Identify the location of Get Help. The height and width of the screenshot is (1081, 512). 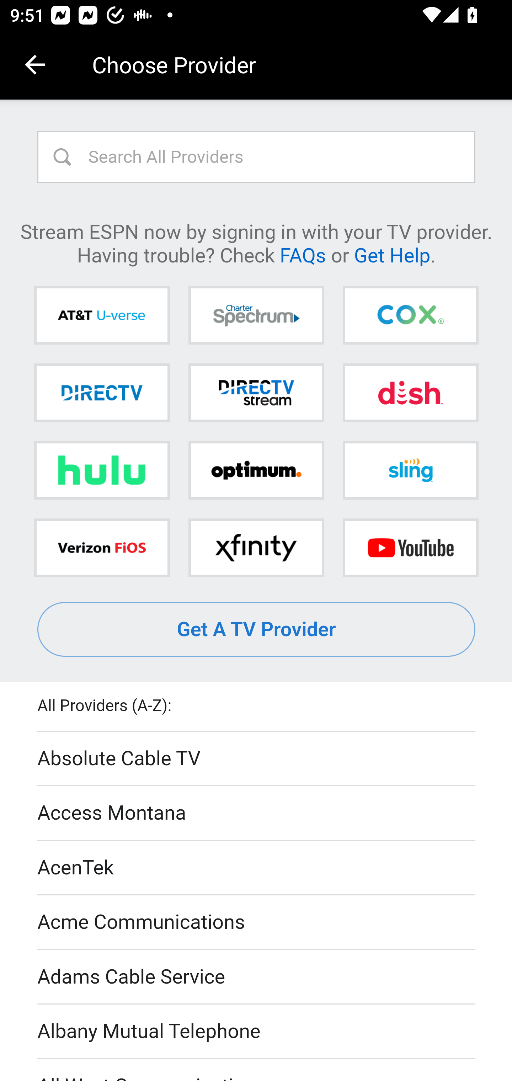
(392, 254).